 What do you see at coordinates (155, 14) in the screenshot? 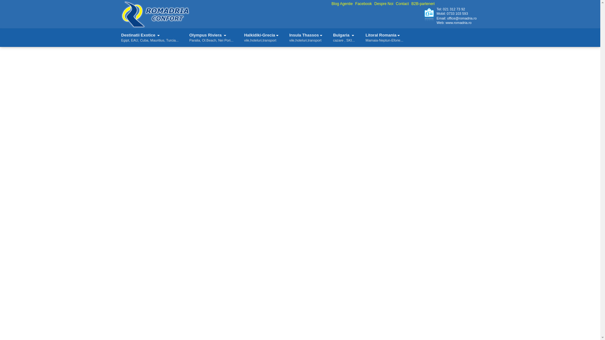
I see `0733 103 593` at bounding box center [155, 14].